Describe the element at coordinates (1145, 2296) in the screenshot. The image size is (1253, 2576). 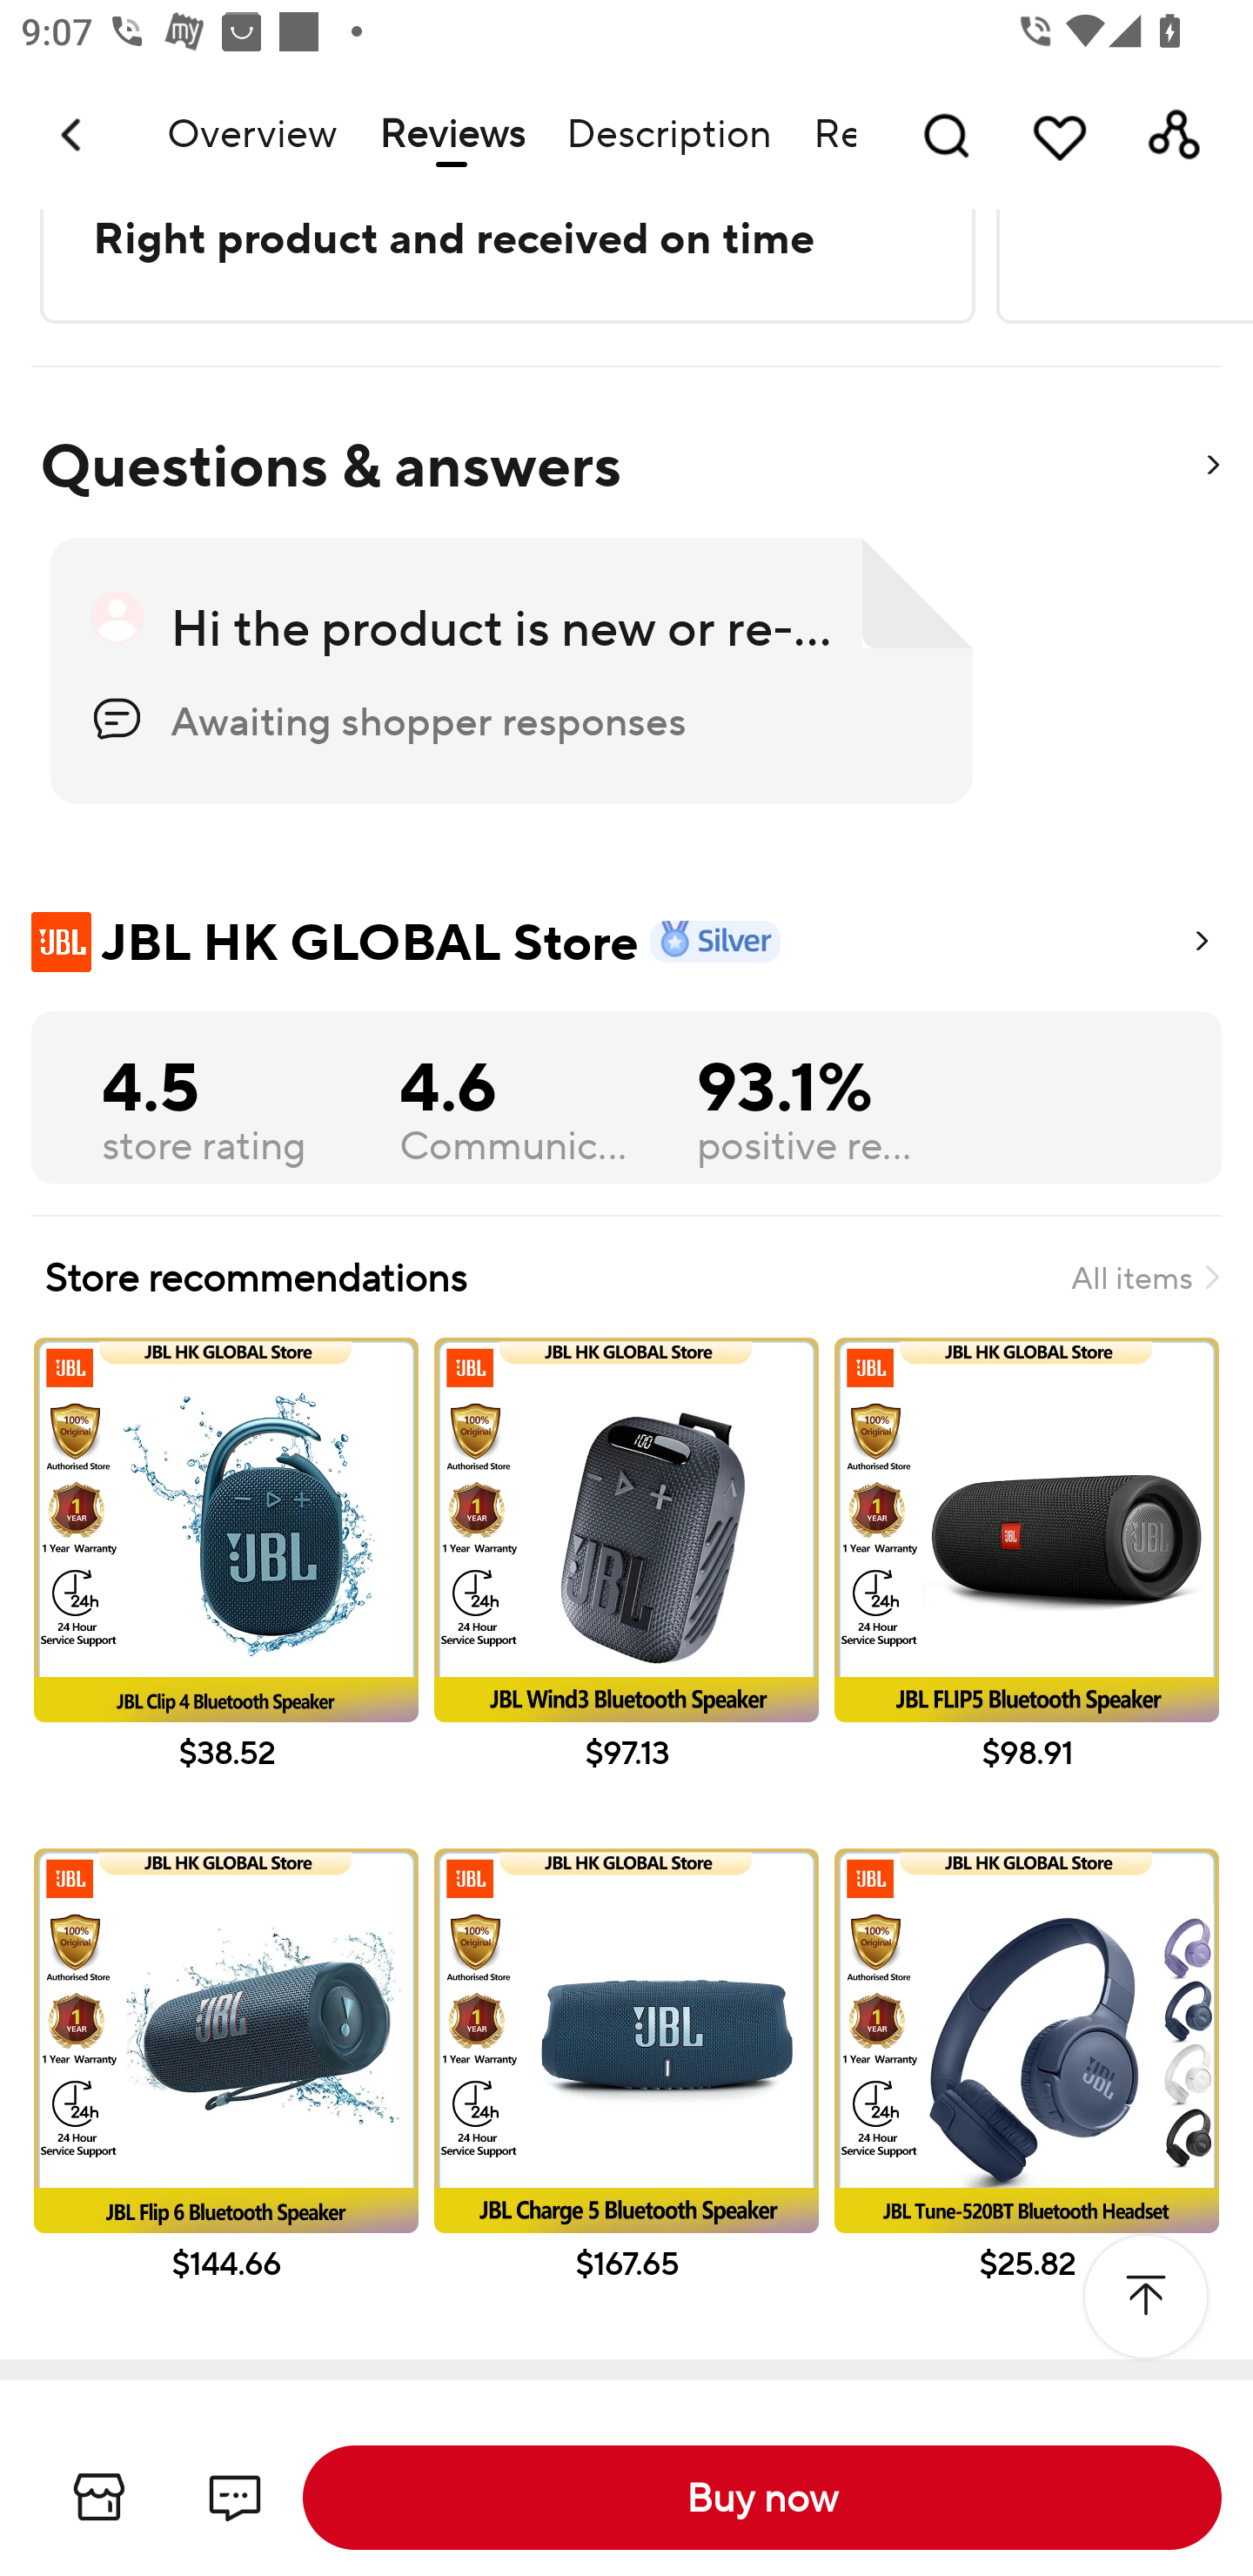
I see `` at that location.